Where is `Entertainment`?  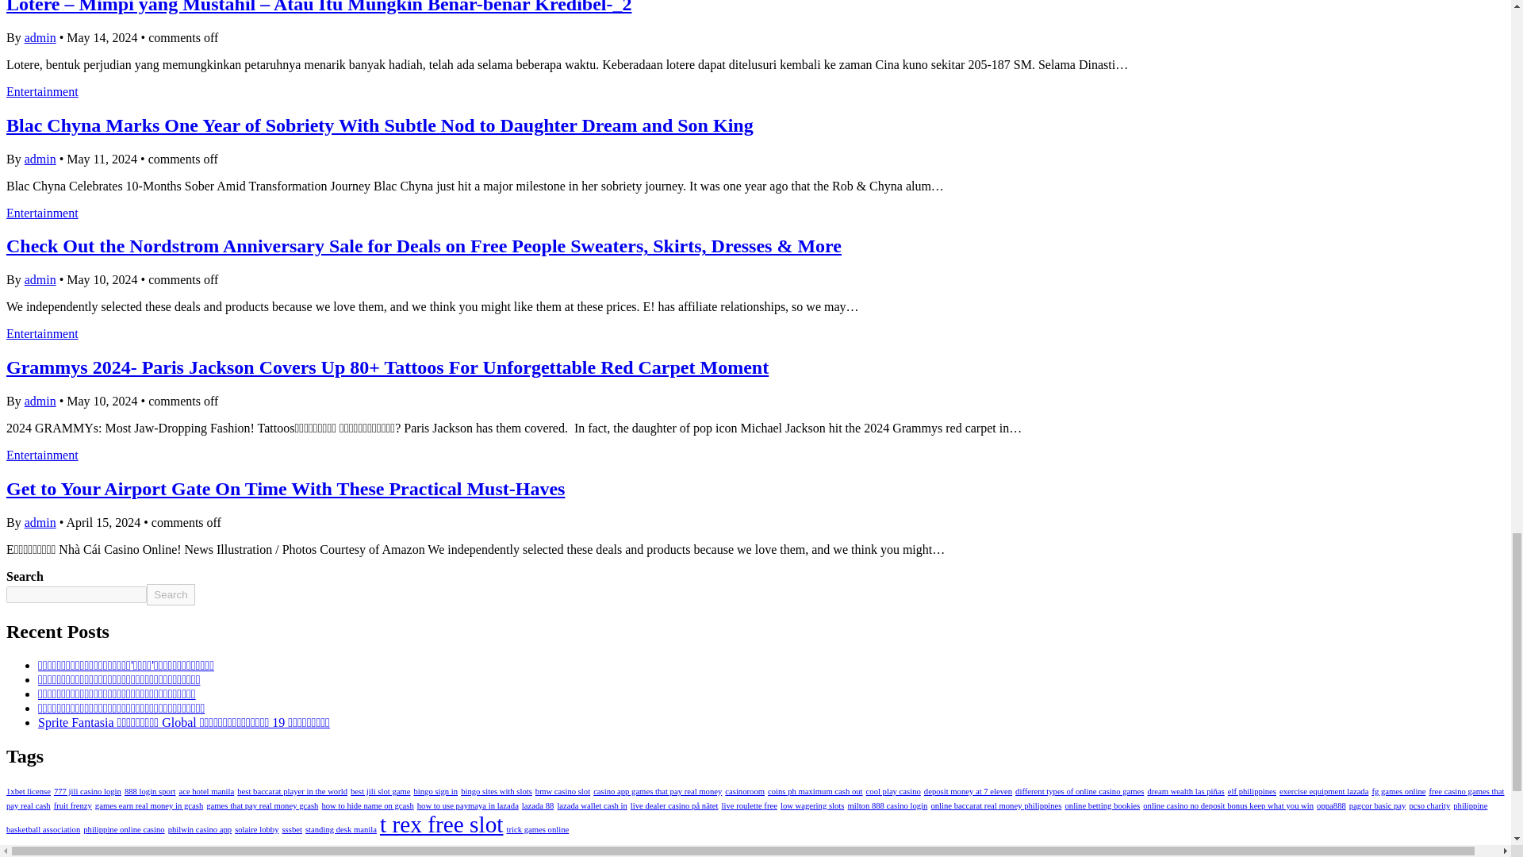
Entertainment is located at coordinates (42, 213).